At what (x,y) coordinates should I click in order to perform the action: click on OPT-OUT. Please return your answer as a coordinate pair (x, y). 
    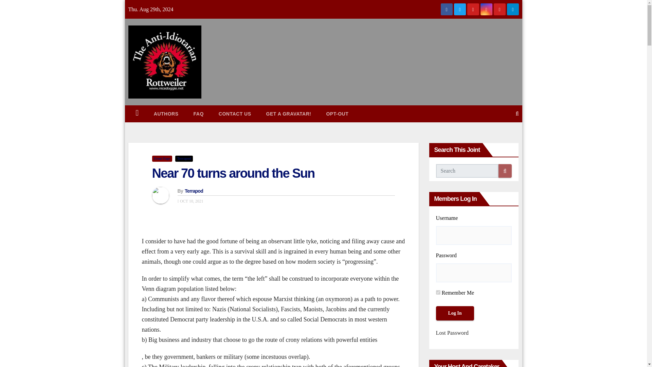
    Looking at the image, I should click on (337, 113).